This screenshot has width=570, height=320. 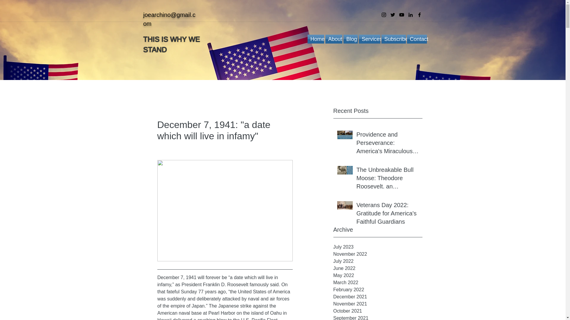 I want to click on Home, so click(x=316, y=39).